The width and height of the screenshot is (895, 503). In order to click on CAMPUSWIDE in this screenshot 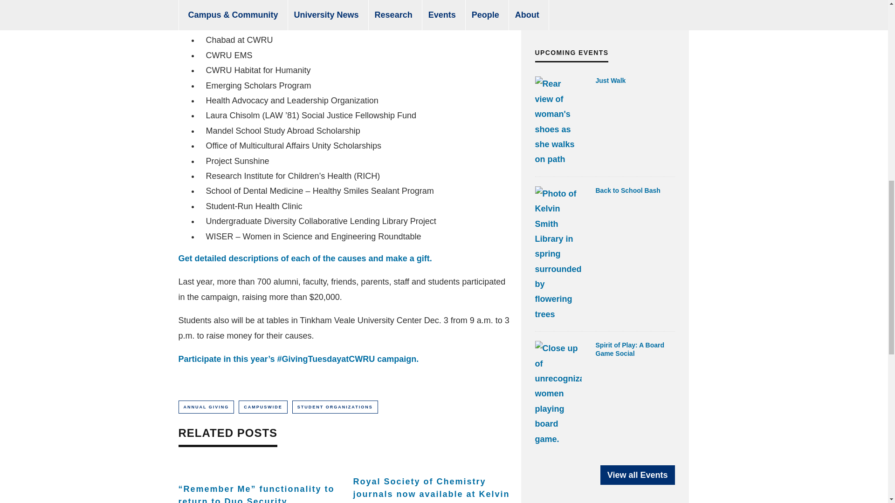, I will do `click(263, 407)`.